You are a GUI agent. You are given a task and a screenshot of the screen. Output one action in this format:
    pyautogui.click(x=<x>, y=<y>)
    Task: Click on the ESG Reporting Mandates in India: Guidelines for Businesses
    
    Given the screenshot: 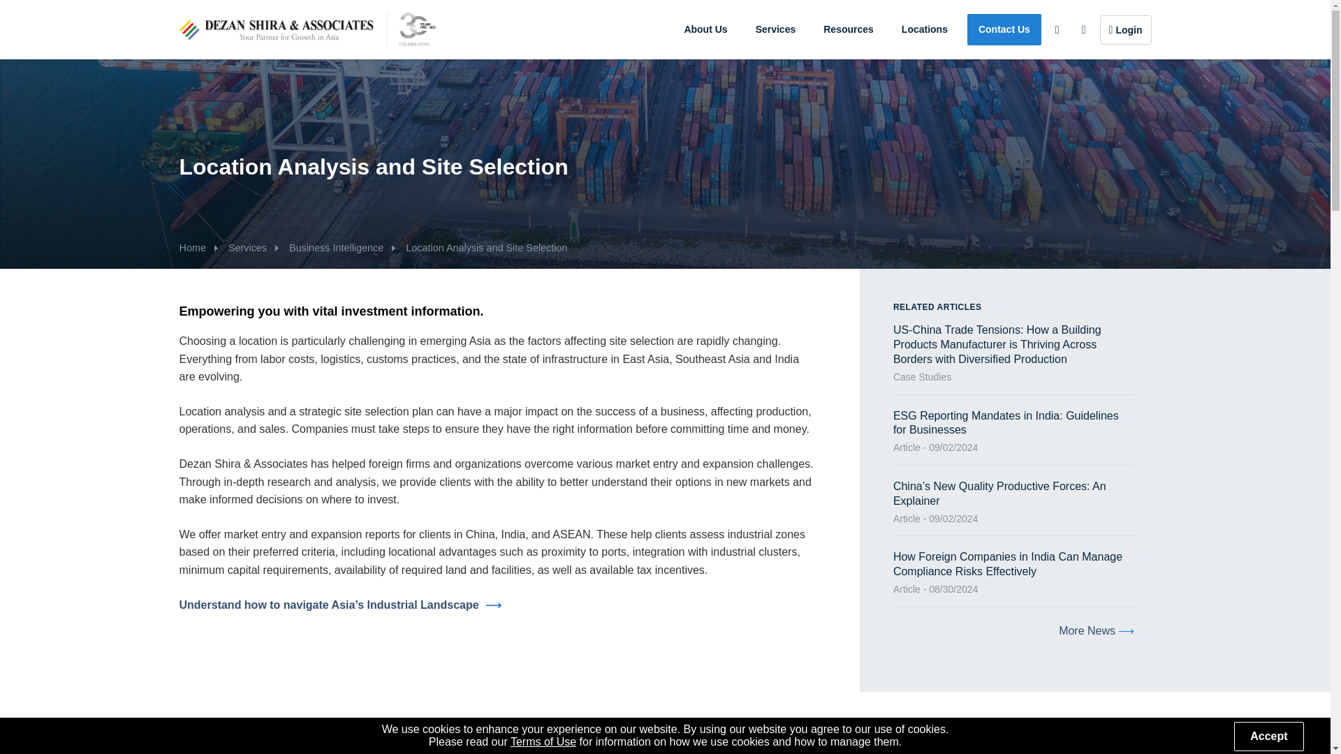 What is the action you would take?
    pyautogui.click(x=1006, y=423)
    